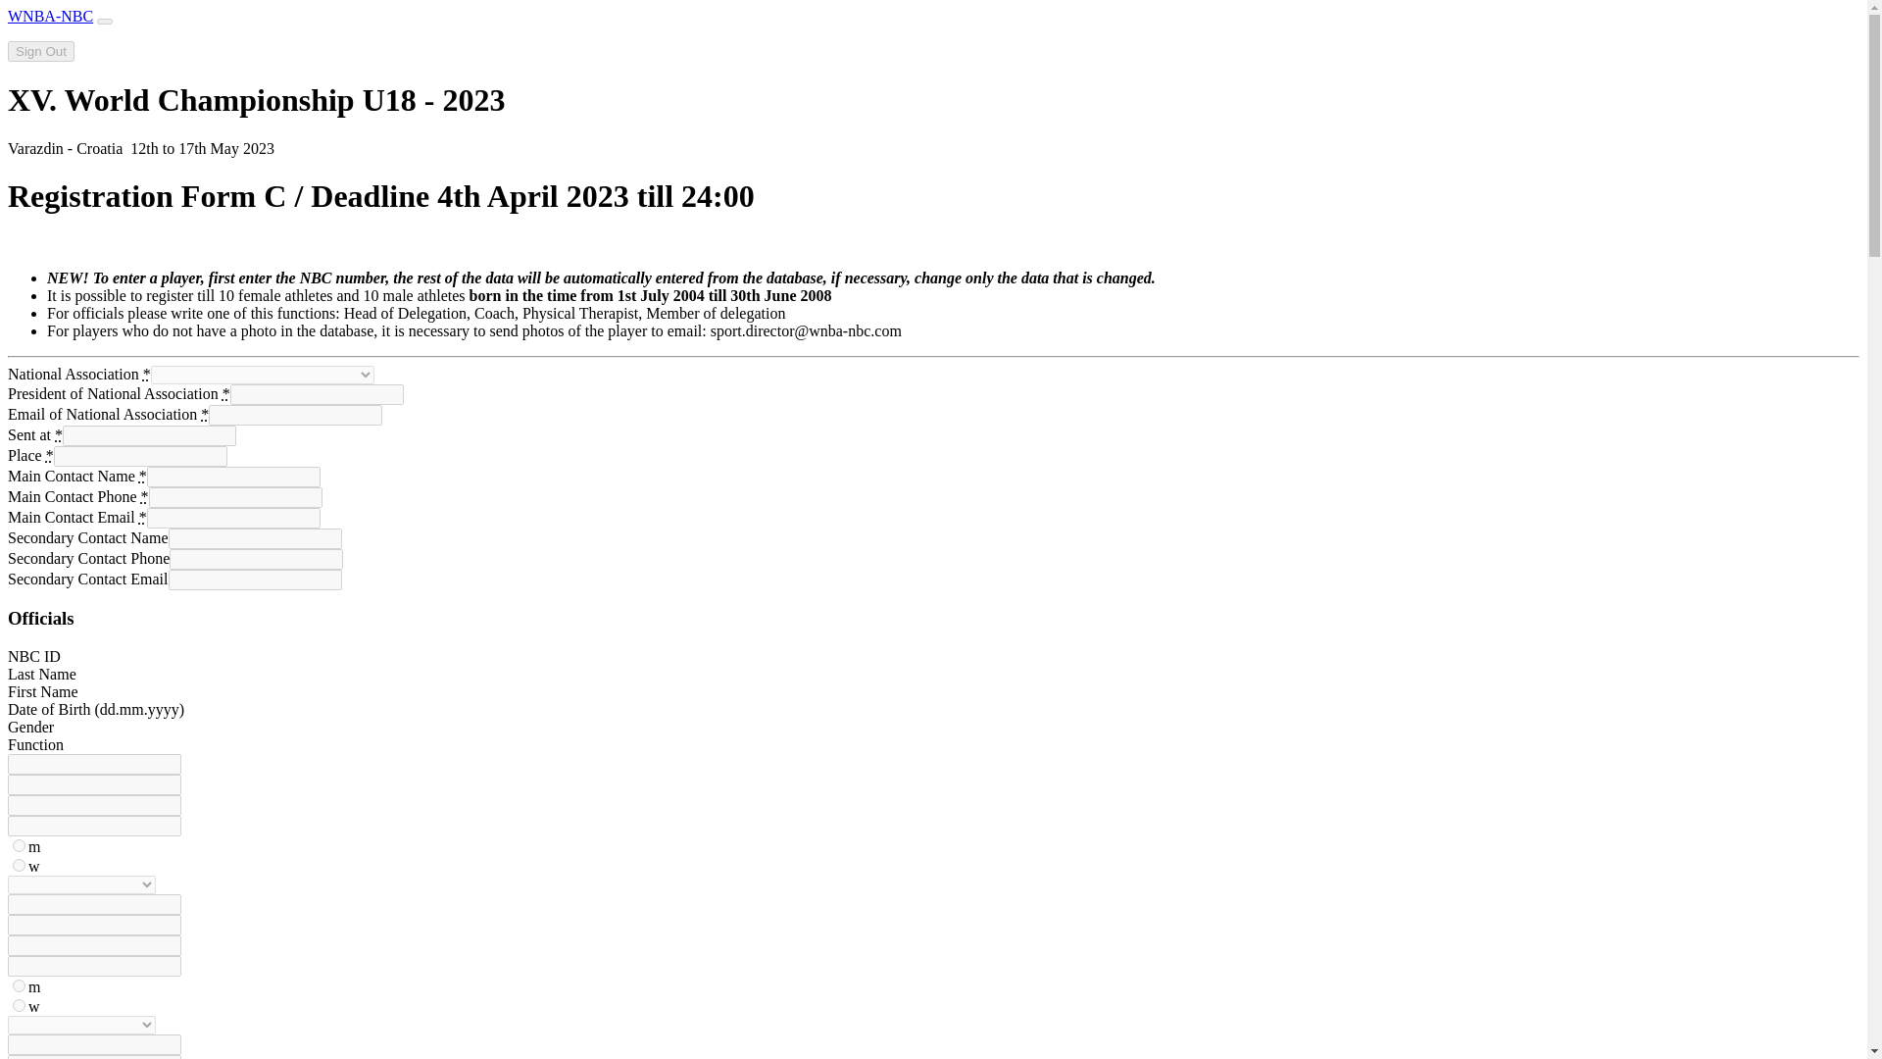 The width and height of the screenshot is (1882, 1059). I want to click on required, so click(49, 455).